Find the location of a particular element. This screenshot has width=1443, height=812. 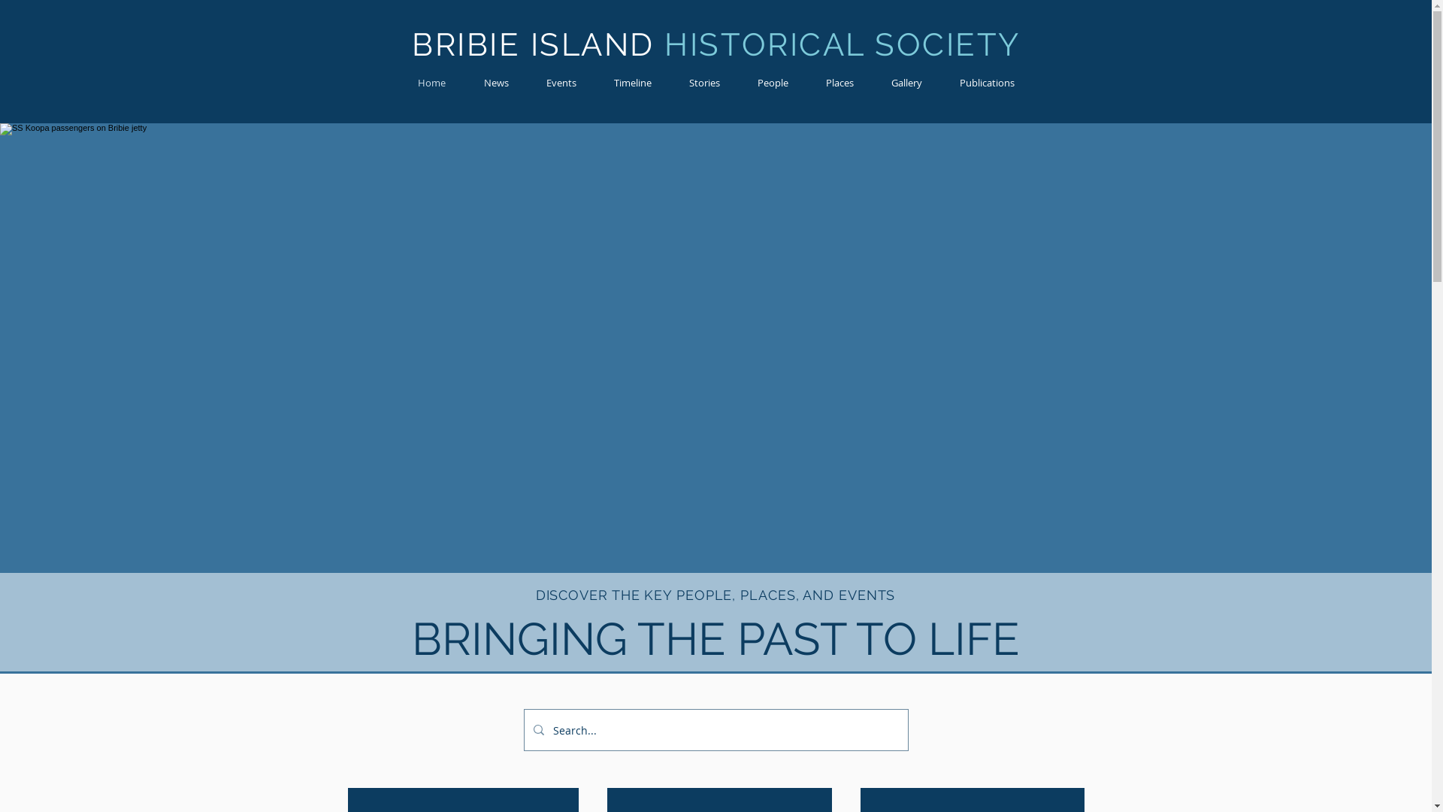

Timeline is located at coordinates (633, 83).